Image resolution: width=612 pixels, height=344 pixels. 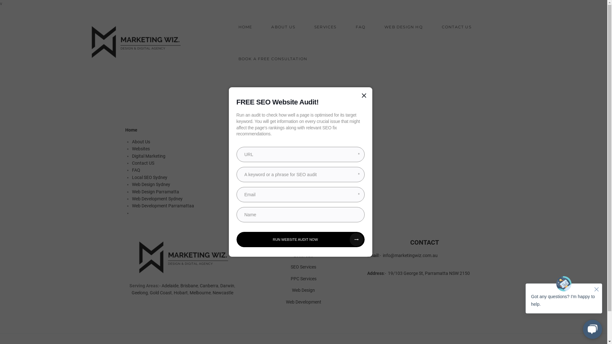 What do you see at coordinates (141, 149) in the screenshot?
I see `Websites` at bounding box center [141, 149].